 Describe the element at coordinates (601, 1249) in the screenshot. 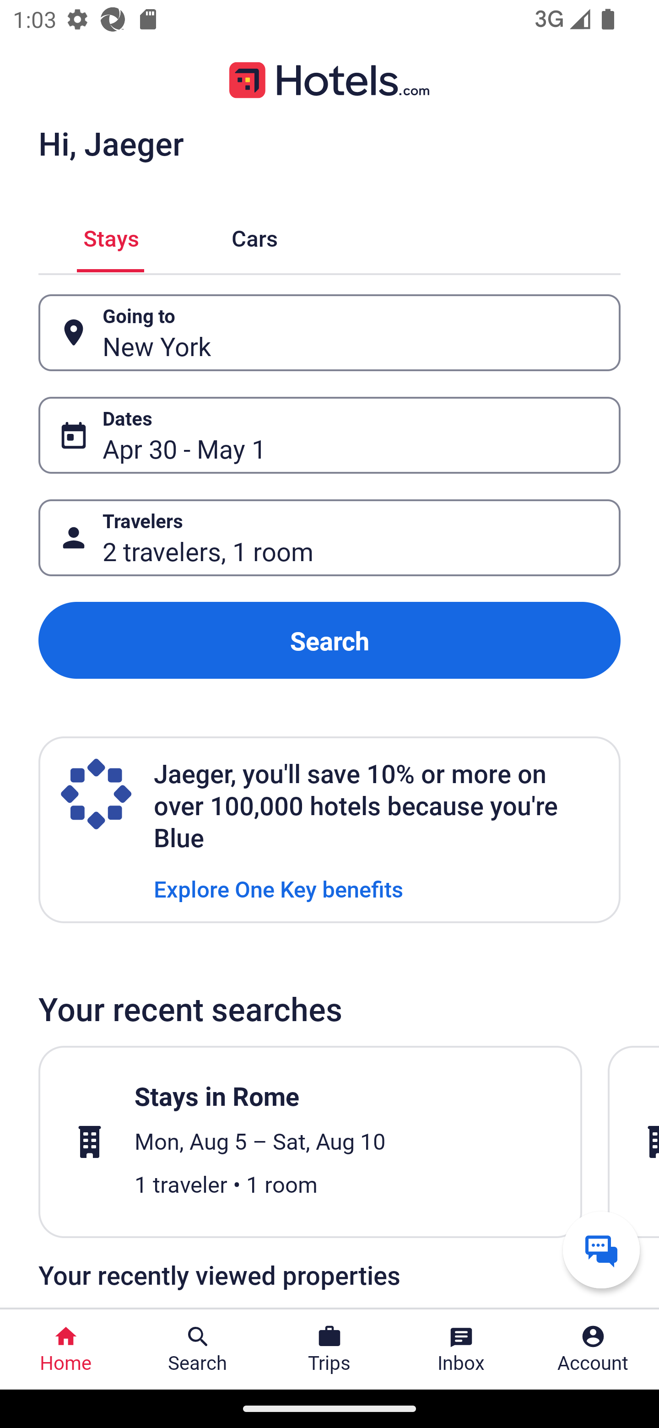

I see `Get help from a virtual agent` at that location.